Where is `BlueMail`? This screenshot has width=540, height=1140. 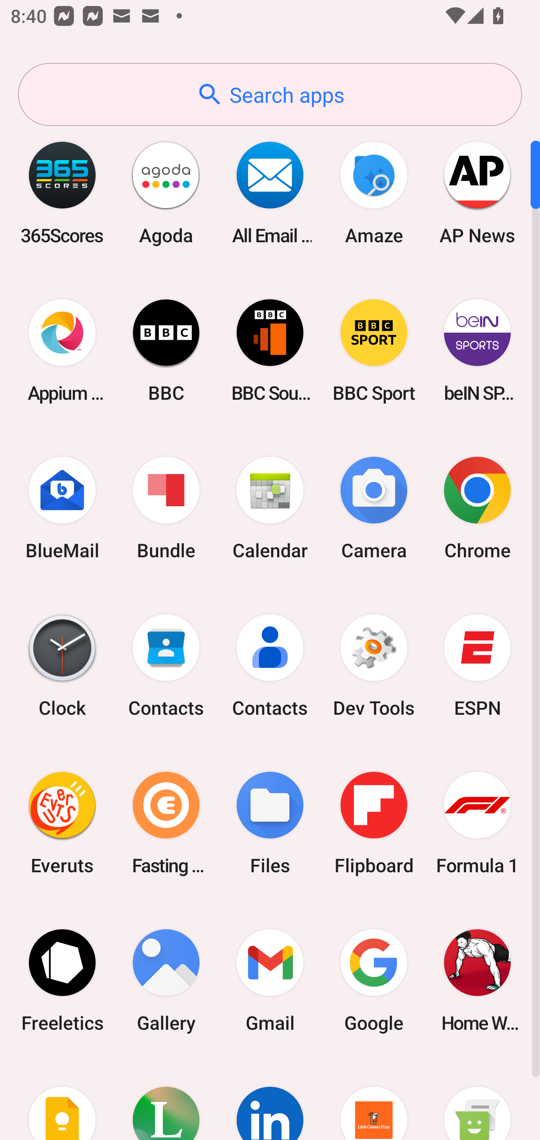
BlueMail is located at coordinates (62, 508).